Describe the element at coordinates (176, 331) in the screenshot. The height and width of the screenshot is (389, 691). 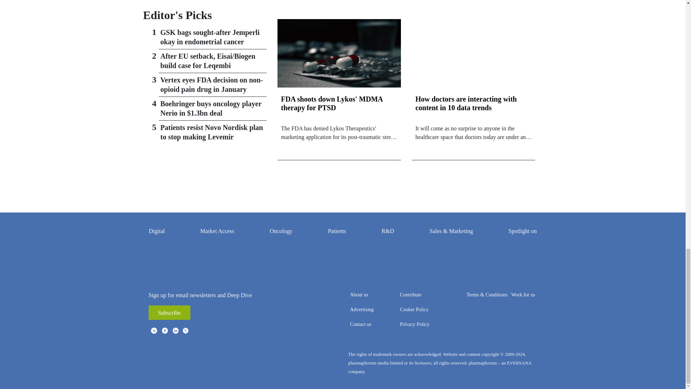
I see `linkedin` at that location.